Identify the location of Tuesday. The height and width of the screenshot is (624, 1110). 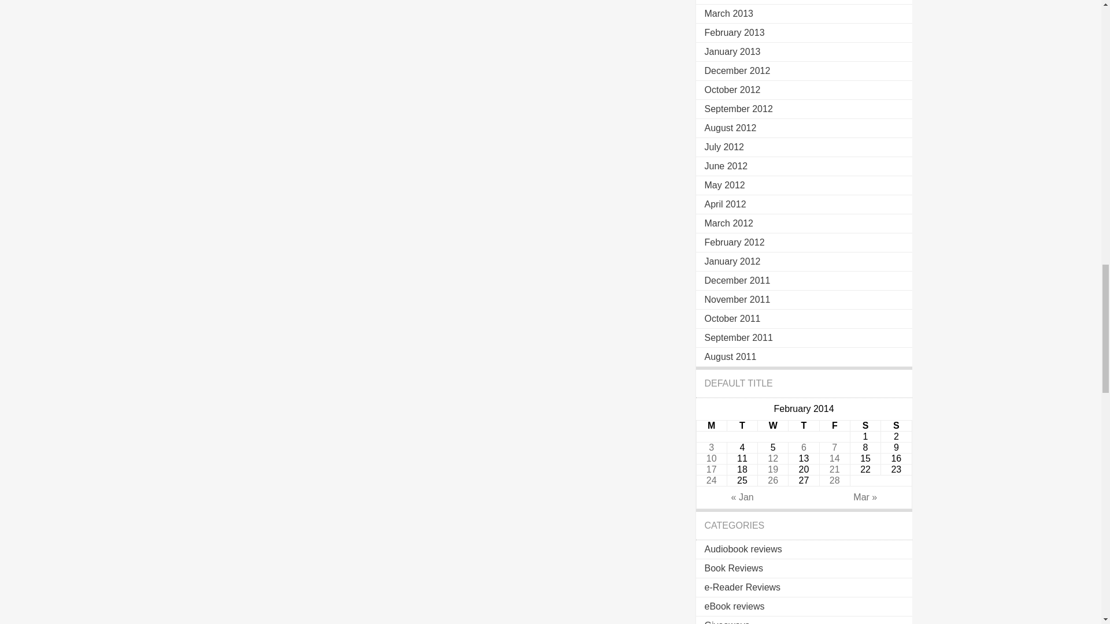
(742, 426).